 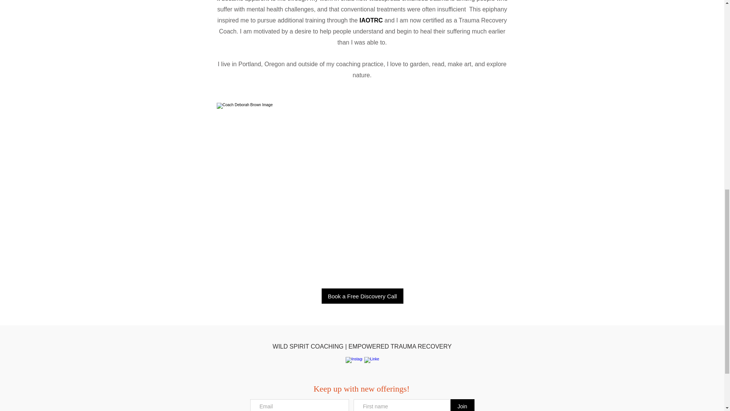 What do you see at coordinates (371, 20) in the screenshot?
I see `IAOTRC` at bounding box center [371, 20].